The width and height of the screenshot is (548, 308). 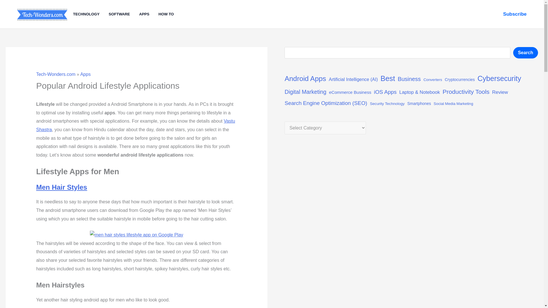 I want to click on SOFTWARE, so click(x=124, y=14).